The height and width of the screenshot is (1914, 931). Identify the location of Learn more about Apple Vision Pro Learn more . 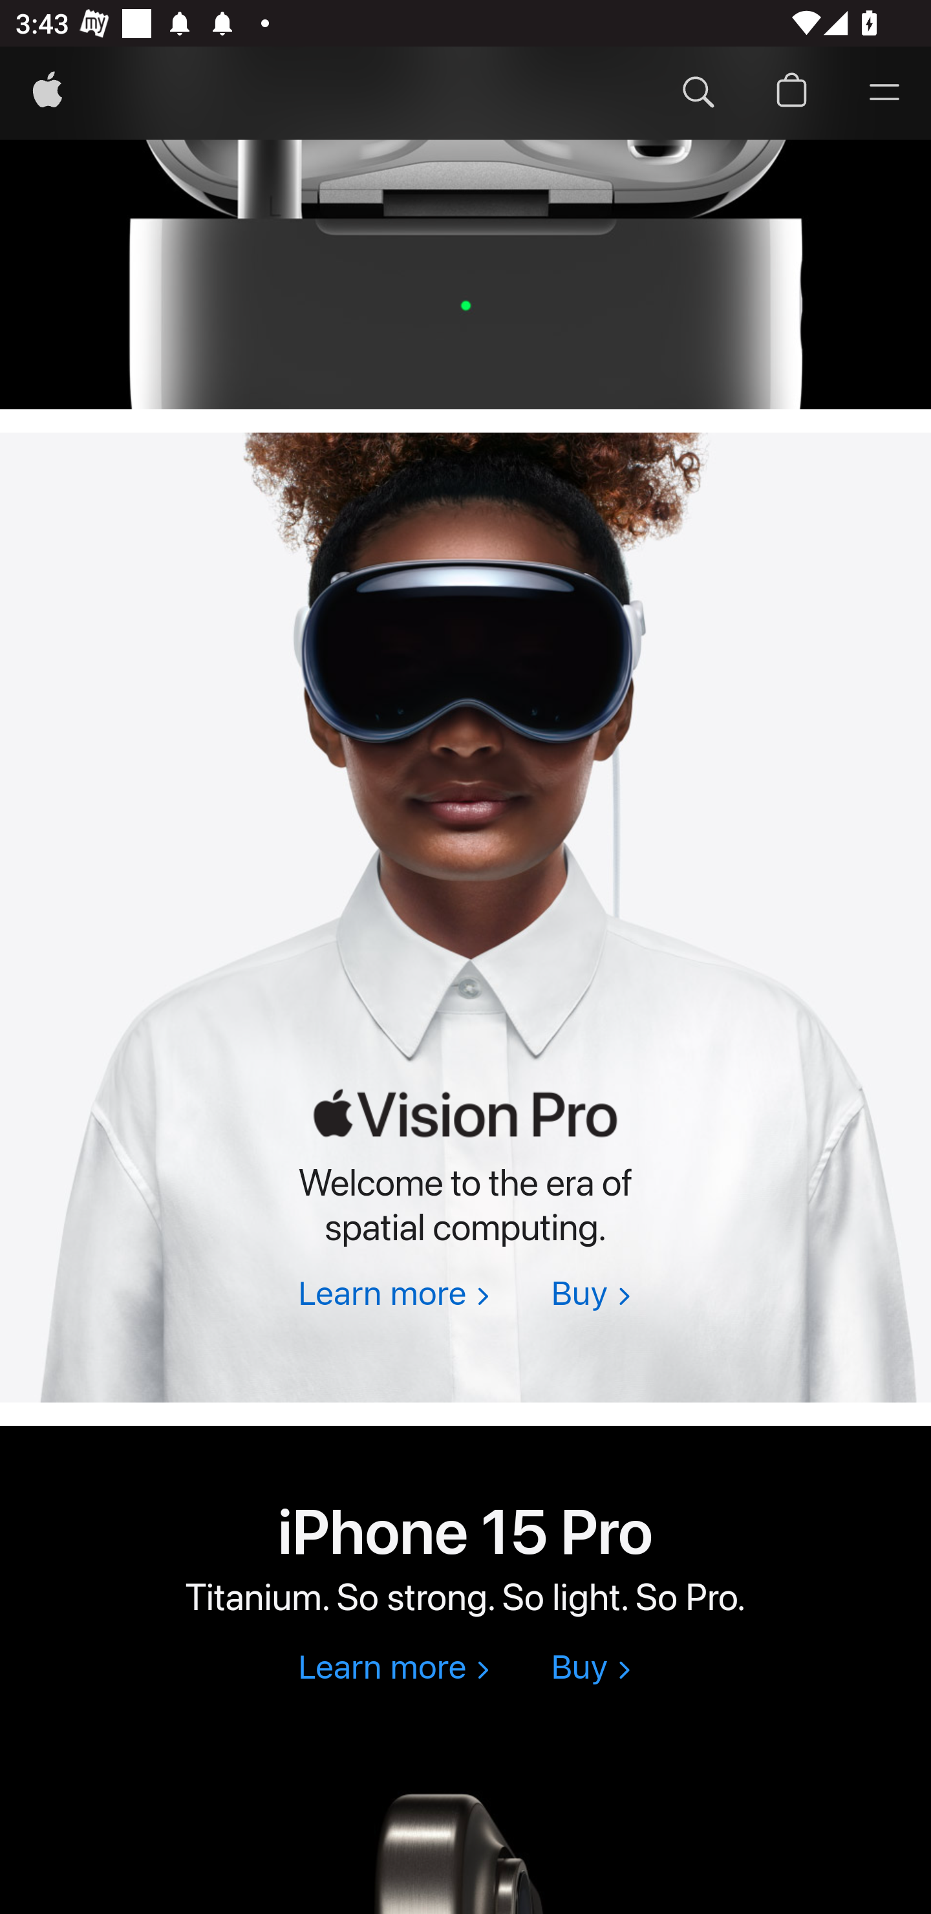
(393, 1295).